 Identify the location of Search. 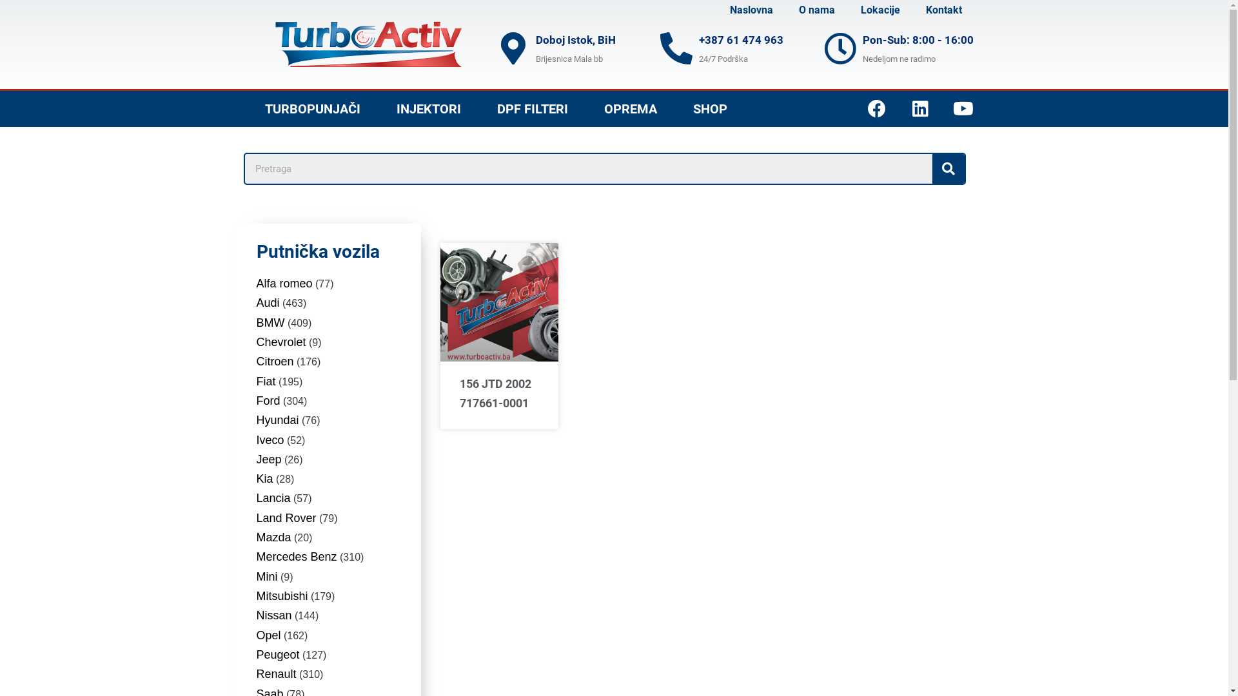
(589, 169).